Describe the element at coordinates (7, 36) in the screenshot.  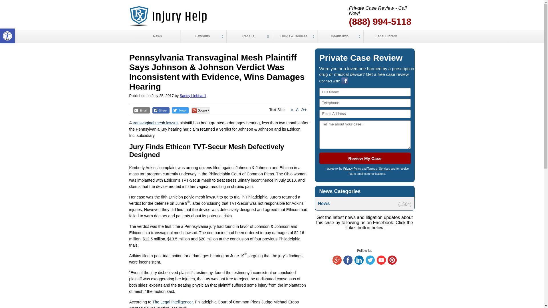
I see `RXInjuryHelp.com on Facebook` at that location.